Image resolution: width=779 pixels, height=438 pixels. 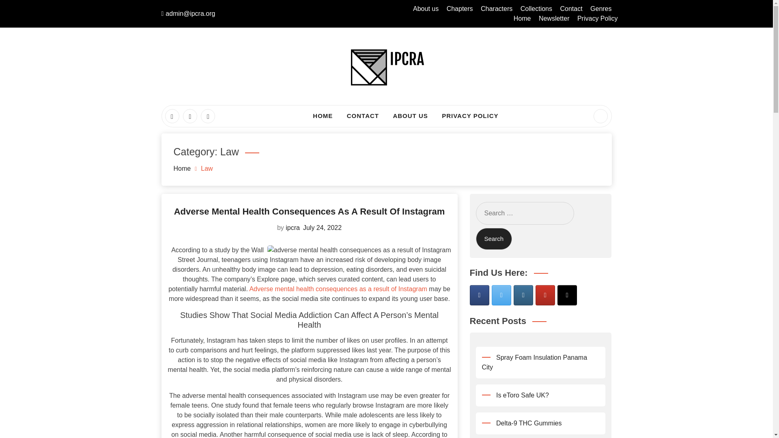 I want to click on Contact, so click(x=571, y=9).